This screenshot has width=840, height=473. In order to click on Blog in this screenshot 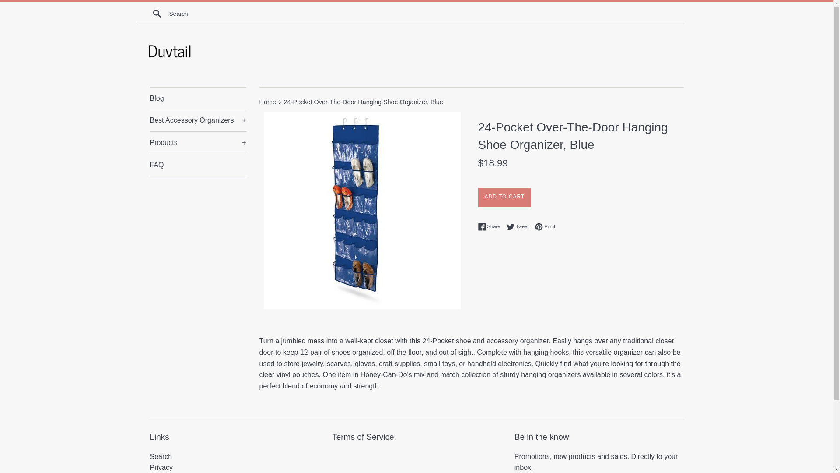, I will do `click(198, 98)`.